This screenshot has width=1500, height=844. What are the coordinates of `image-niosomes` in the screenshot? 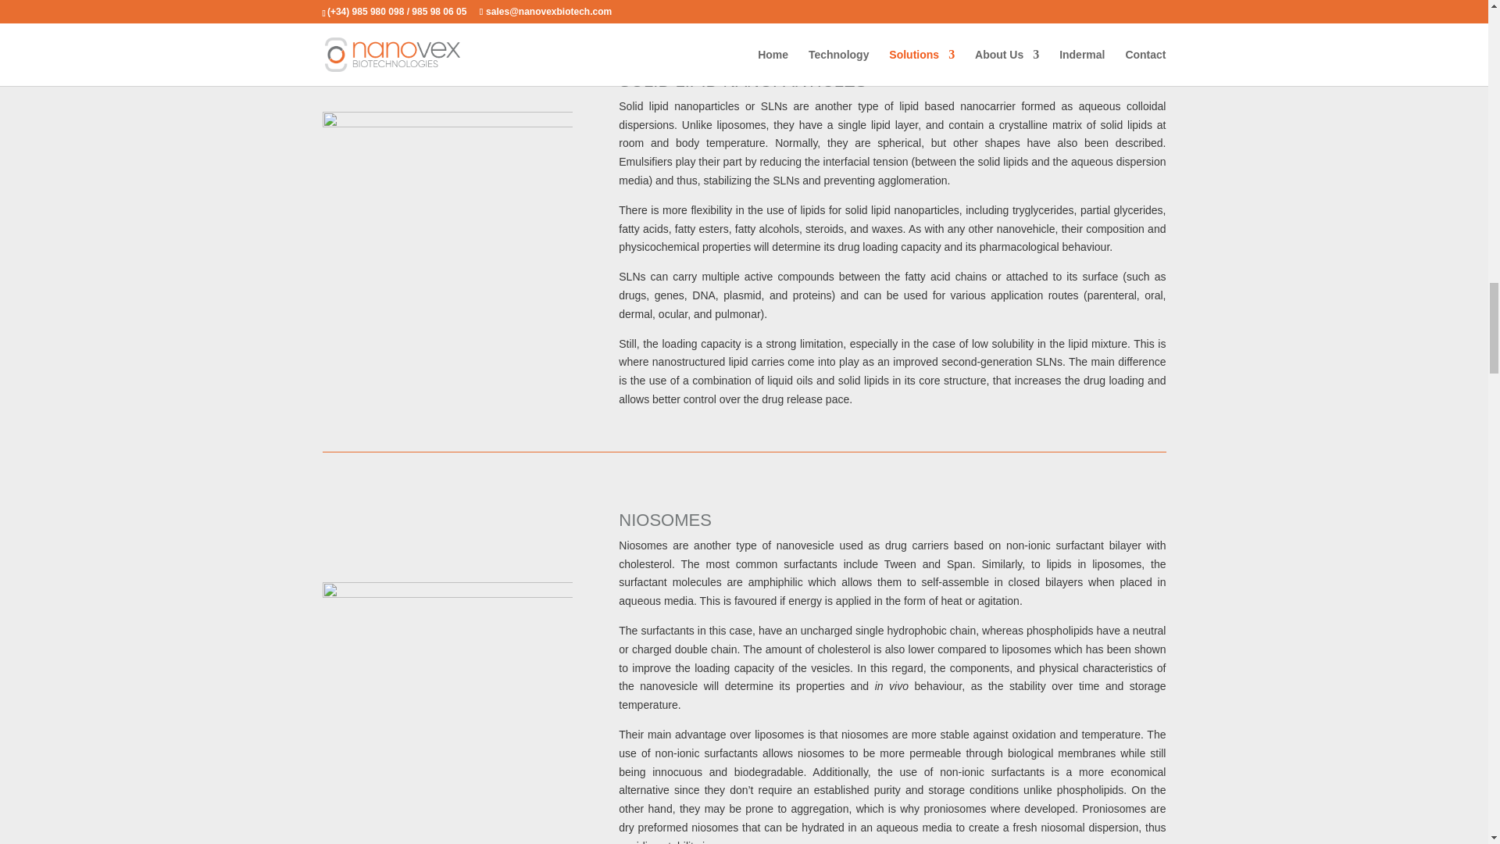 It's located at (447, 706).